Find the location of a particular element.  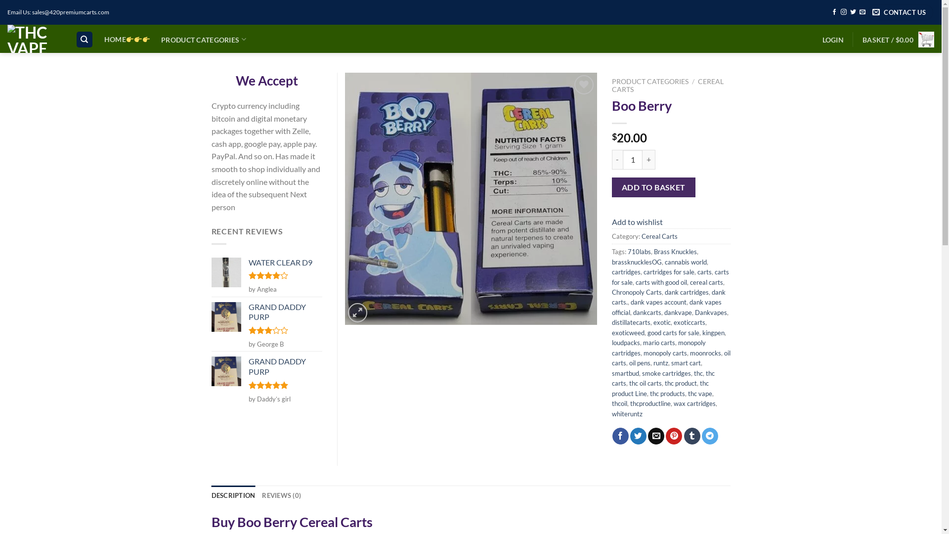

smartbud is located at coordinates (626, 373).